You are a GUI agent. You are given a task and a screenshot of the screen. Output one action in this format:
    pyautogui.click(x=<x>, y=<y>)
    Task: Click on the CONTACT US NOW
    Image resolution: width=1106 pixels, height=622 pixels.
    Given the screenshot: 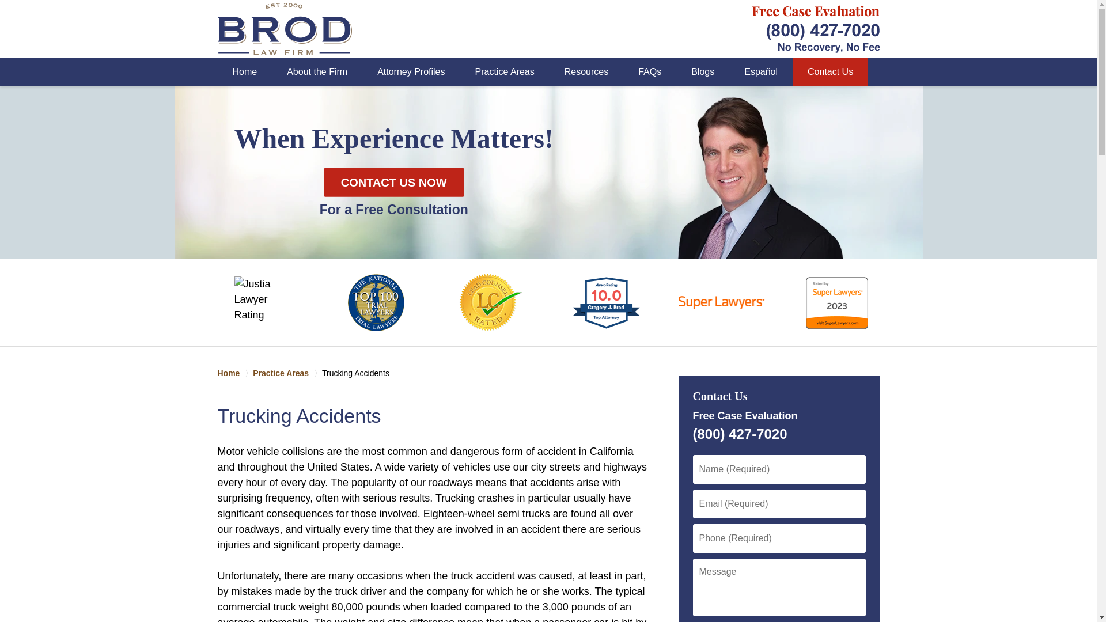 What is the action you would take?
    pyautogui.click(x=394, y=182)
    